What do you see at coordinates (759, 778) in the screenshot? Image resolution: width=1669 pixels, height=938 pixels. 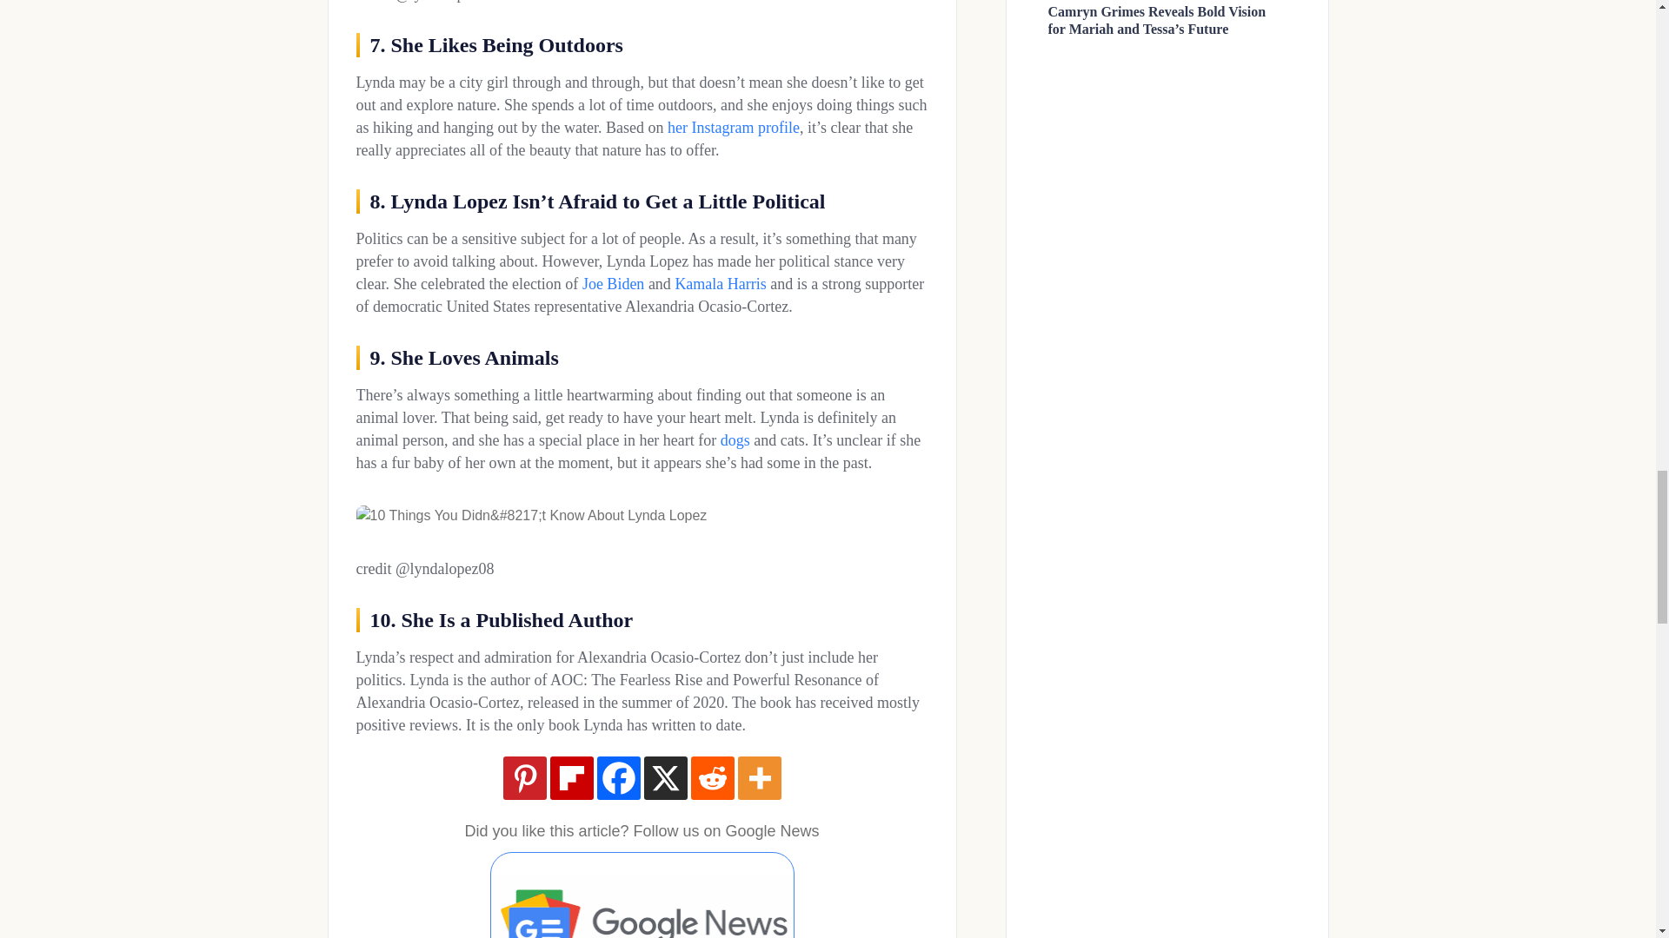 I see `More` at bounding box center [759, 778].